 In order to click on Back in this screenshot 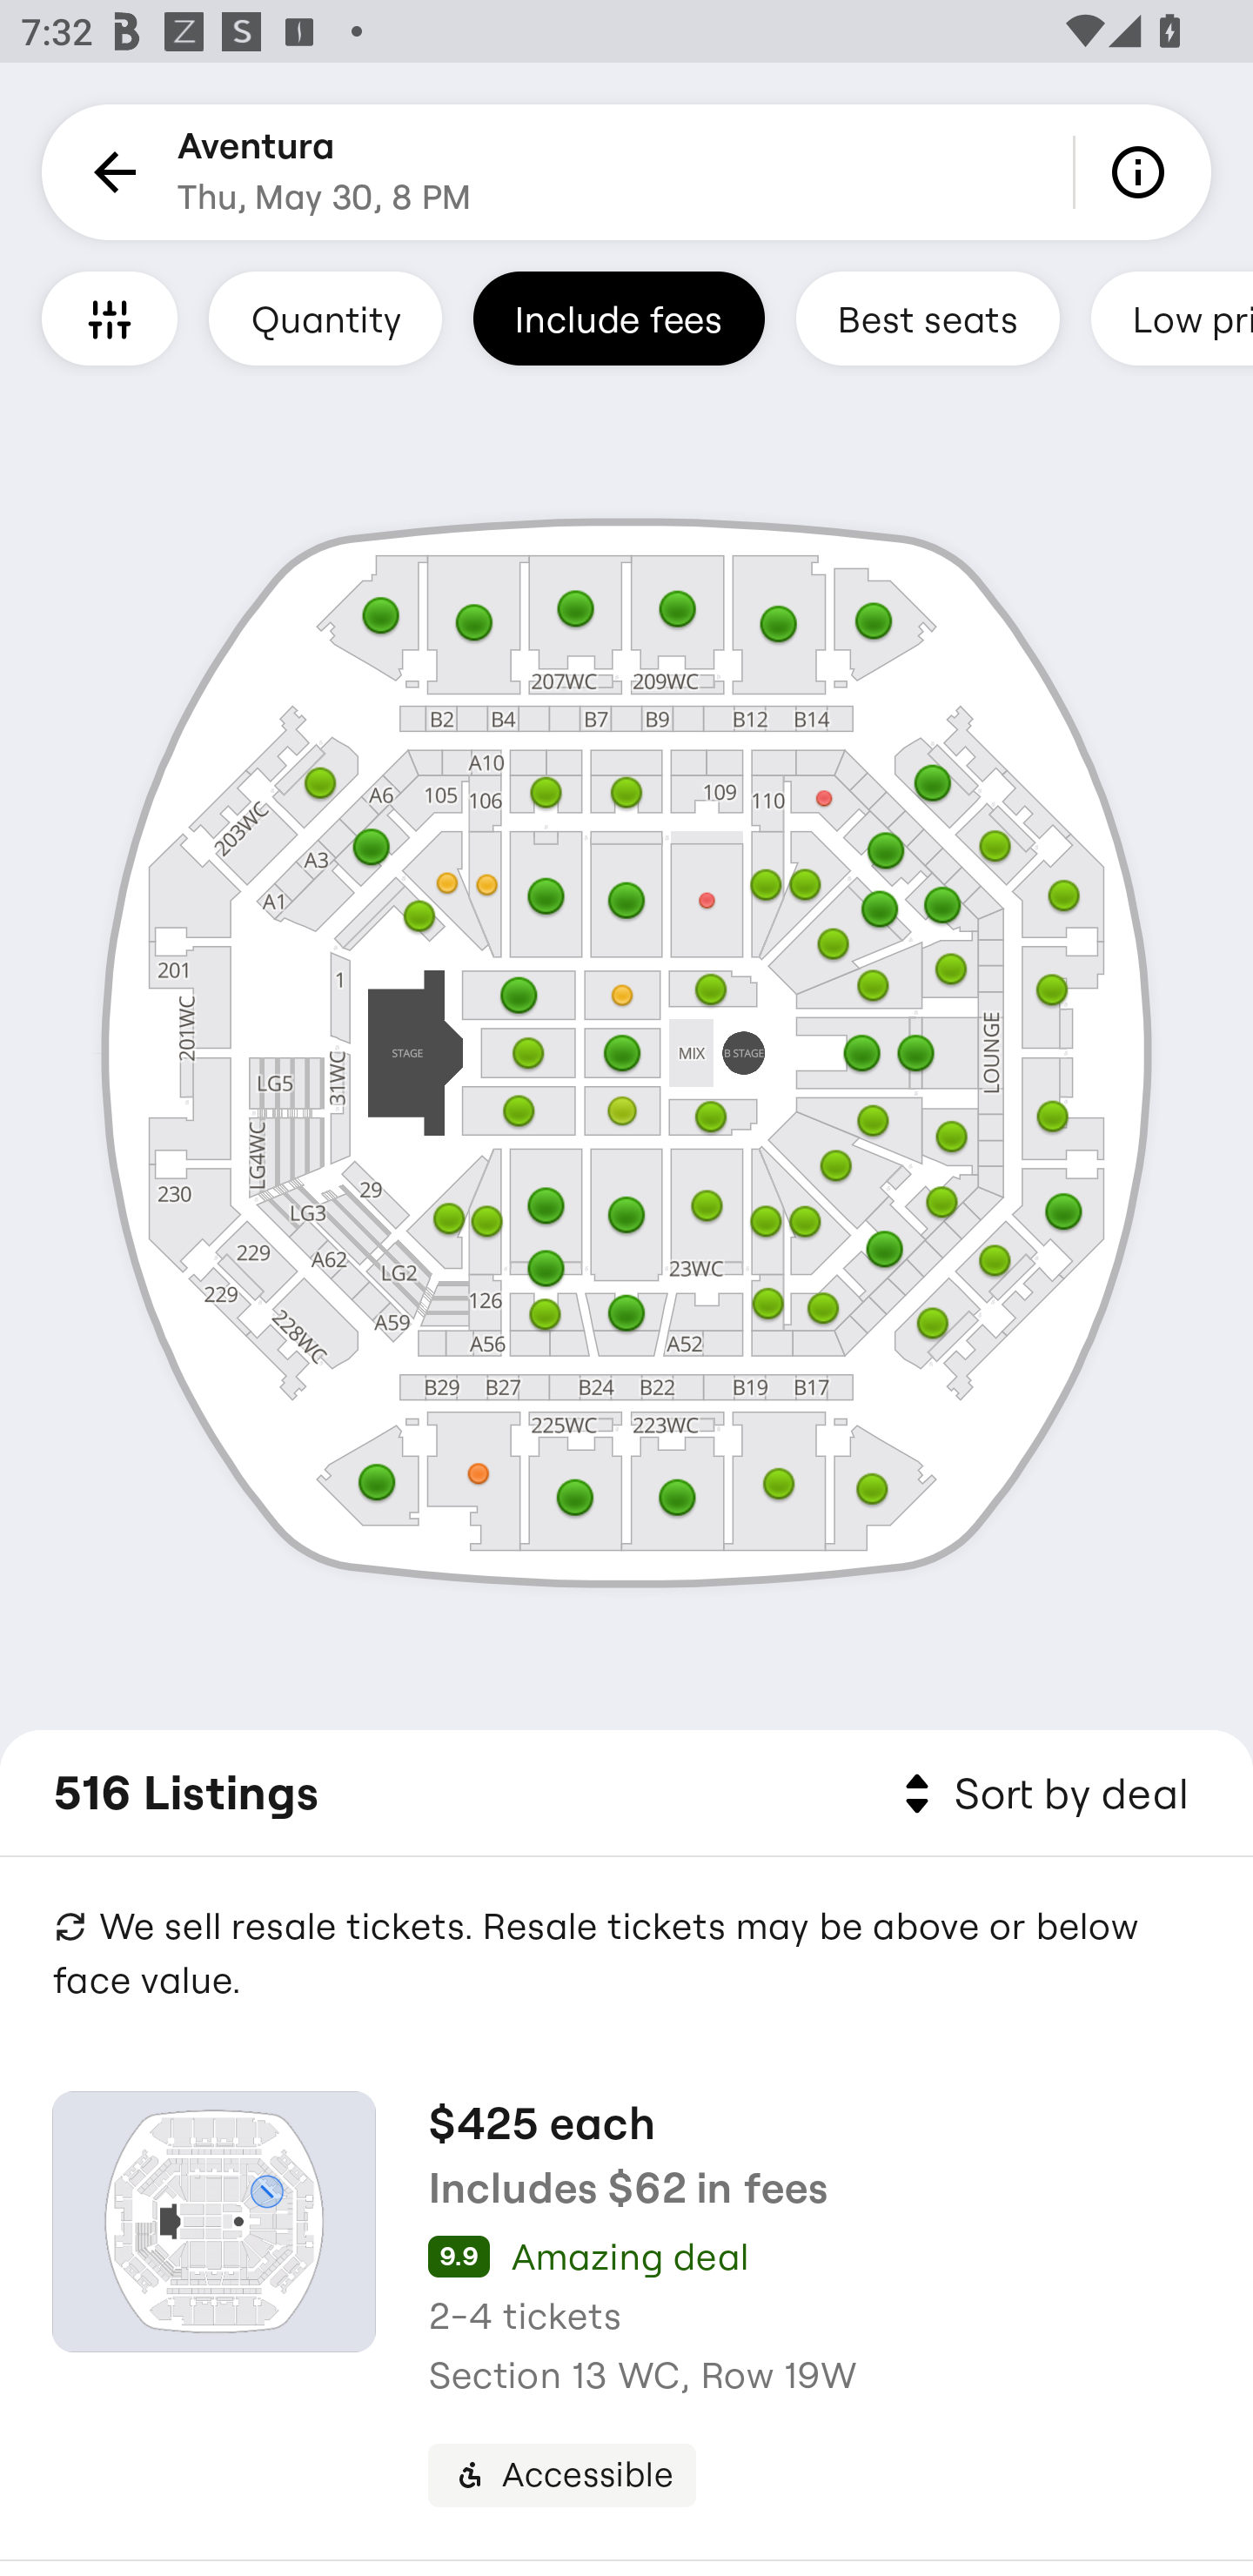, I will do `click(110, 172)`.